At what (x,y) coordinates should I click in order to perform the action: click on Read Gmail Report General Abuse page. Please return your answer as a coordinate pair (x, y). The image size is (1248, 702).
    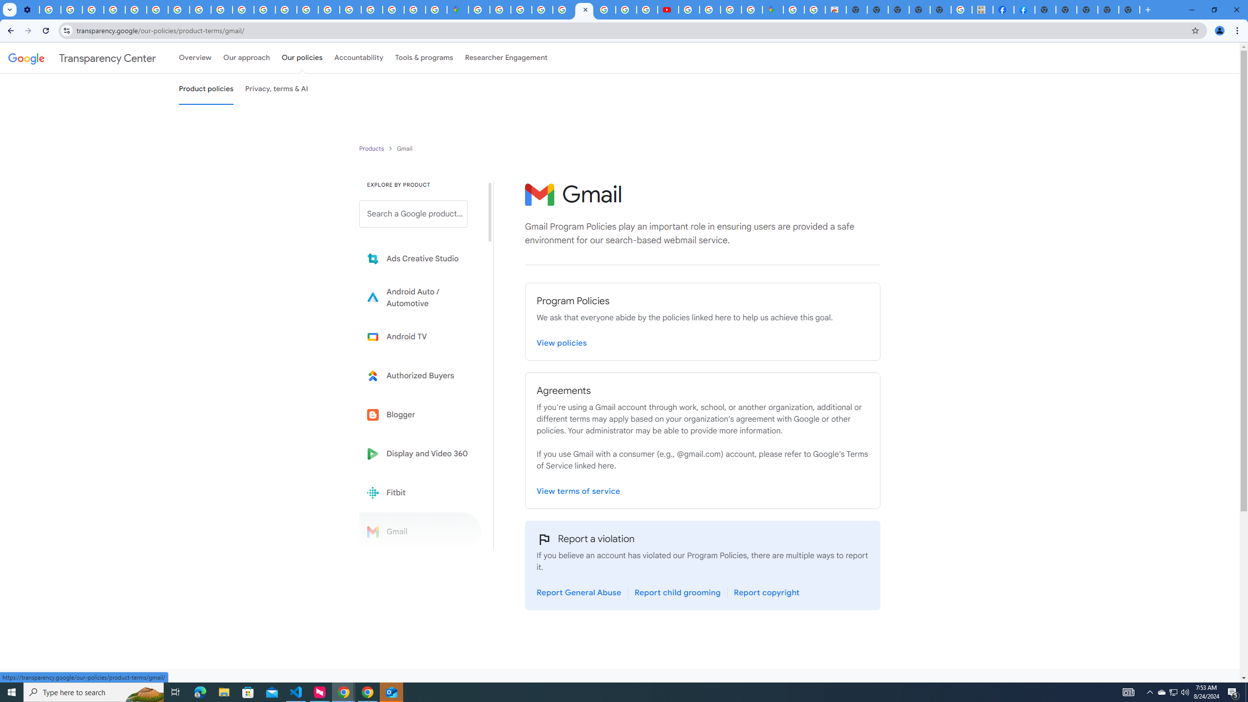
    Looking at the image, I should click on (579, 593).